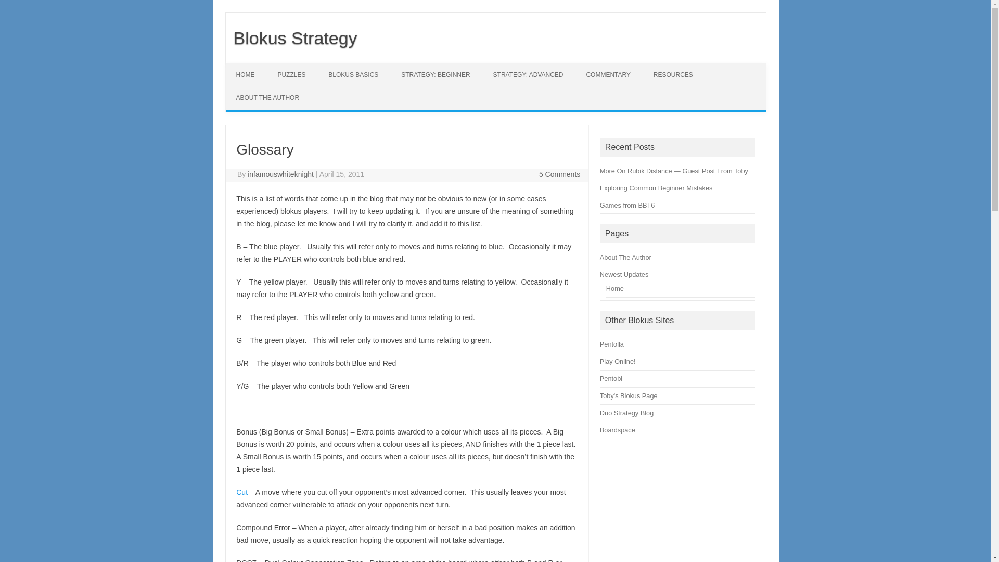 The image size is (999, 562). I want to click on Newest Updates, so click(624, 274).